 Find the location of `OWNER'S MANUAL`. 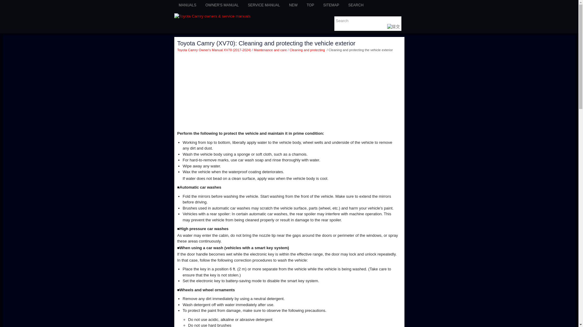

OWNER'S MANUAL is located at coordinates (222, 5).